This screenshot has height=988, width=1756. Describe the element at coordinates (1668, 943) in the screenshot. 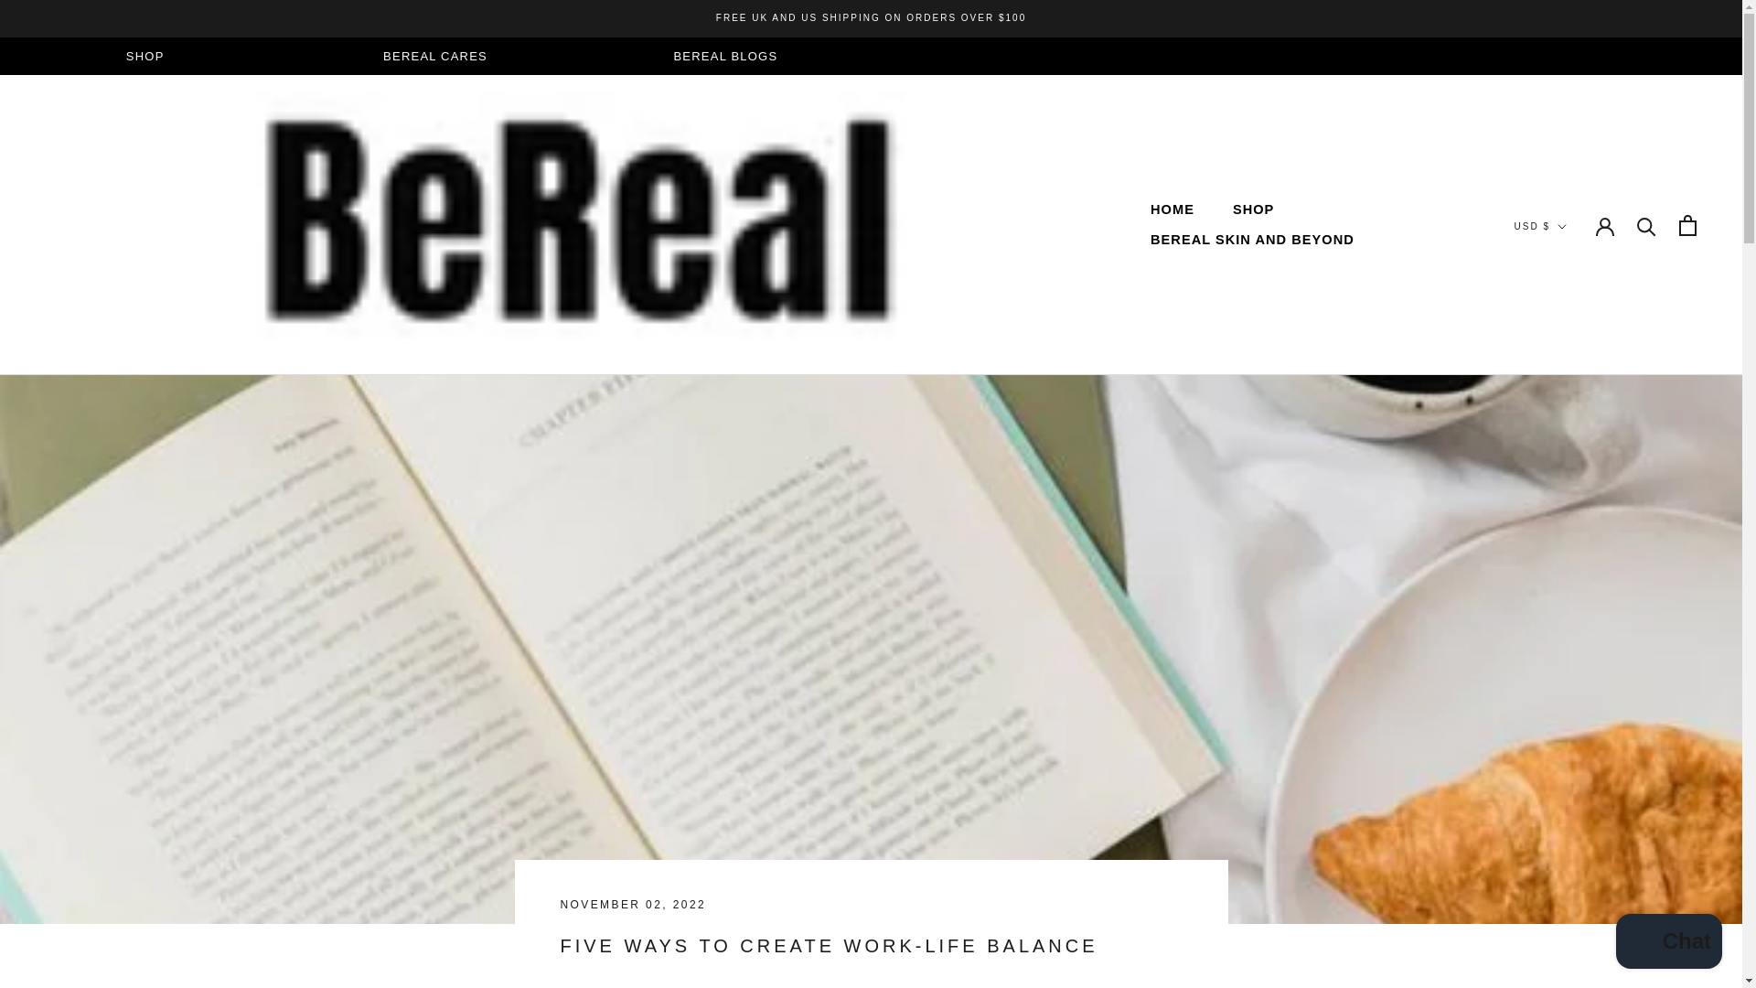

I see `SHOP` at that location.